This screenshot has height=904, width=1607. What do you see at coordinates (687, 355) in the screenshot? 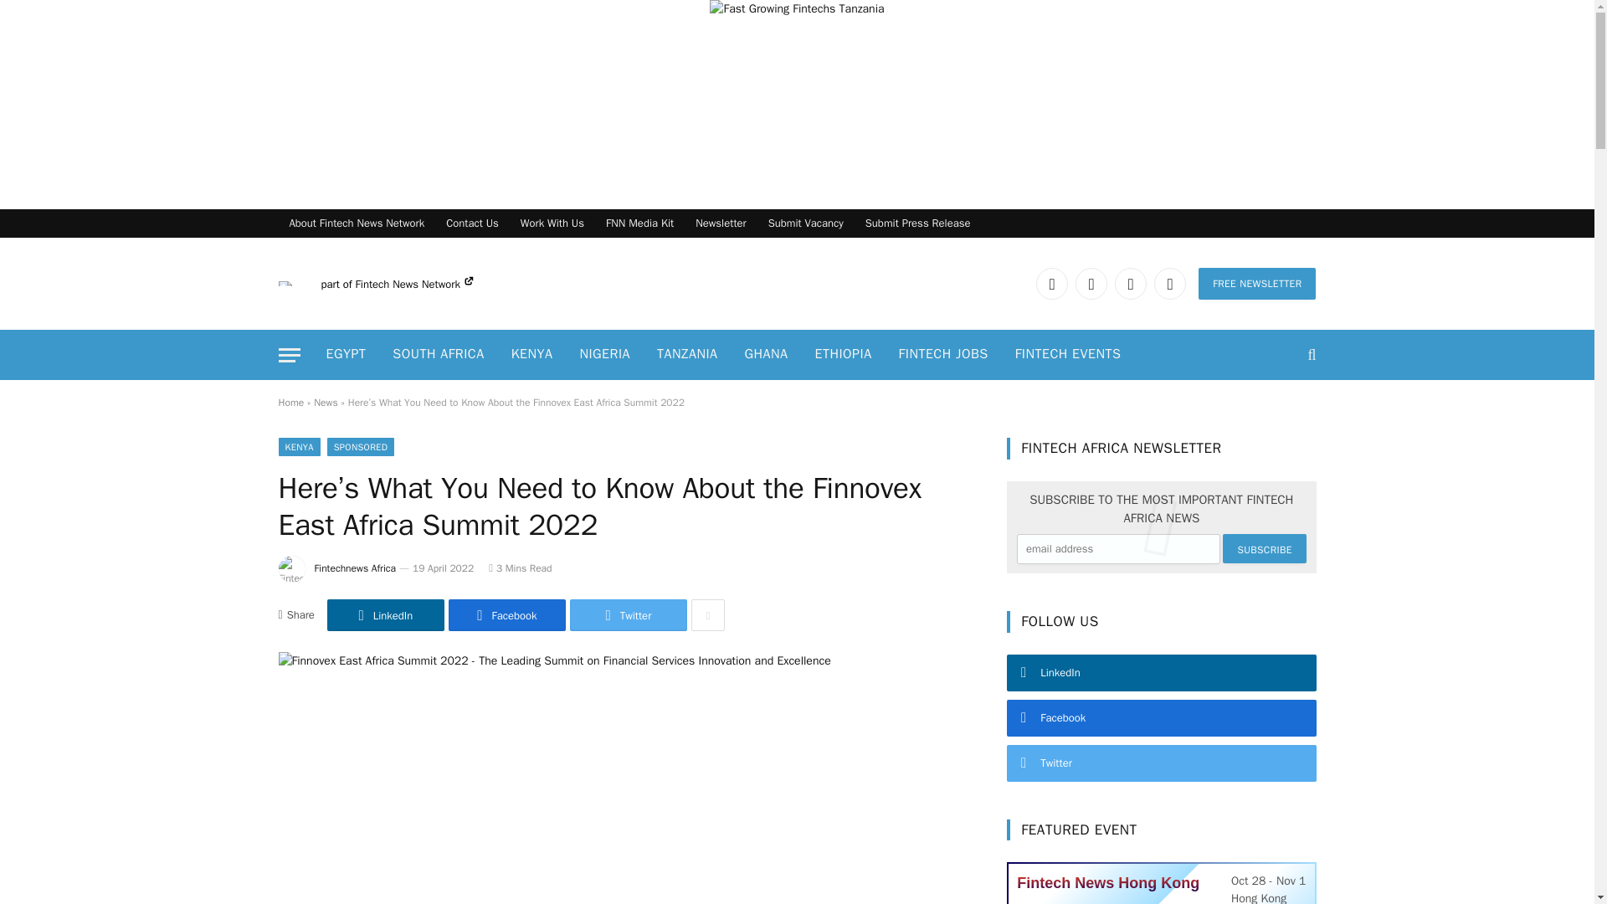
I see `TANZANIA` at bounding box center [687, 355].